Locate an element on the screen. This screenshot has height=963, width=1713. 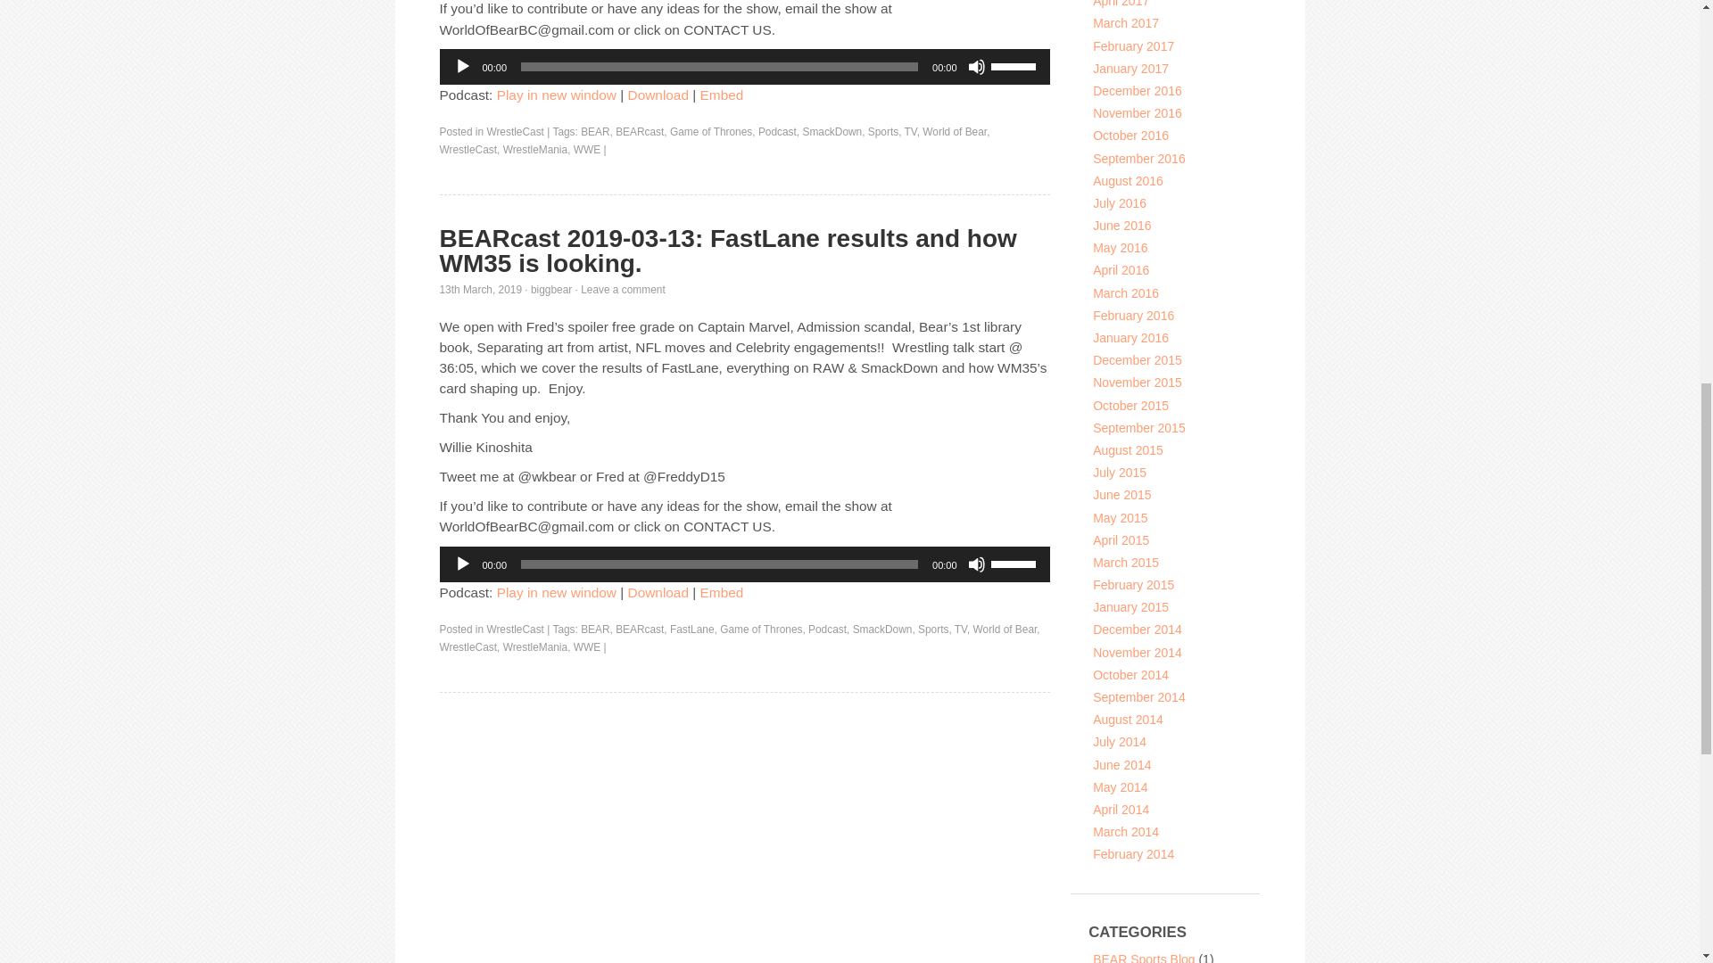
Download is located at coordinates (658, 95).